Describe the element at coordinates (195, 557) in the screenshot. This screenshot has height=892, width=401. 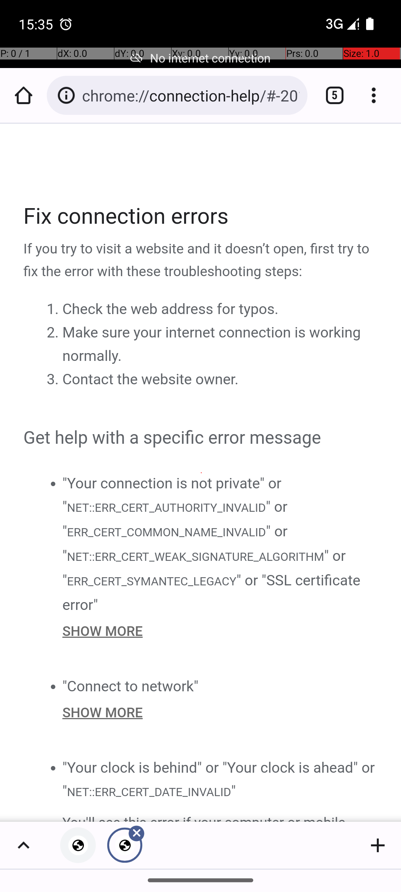
I see `NET::ERR_CERT_WEAK_SIGNATURE_ALGORITHM` at that location.